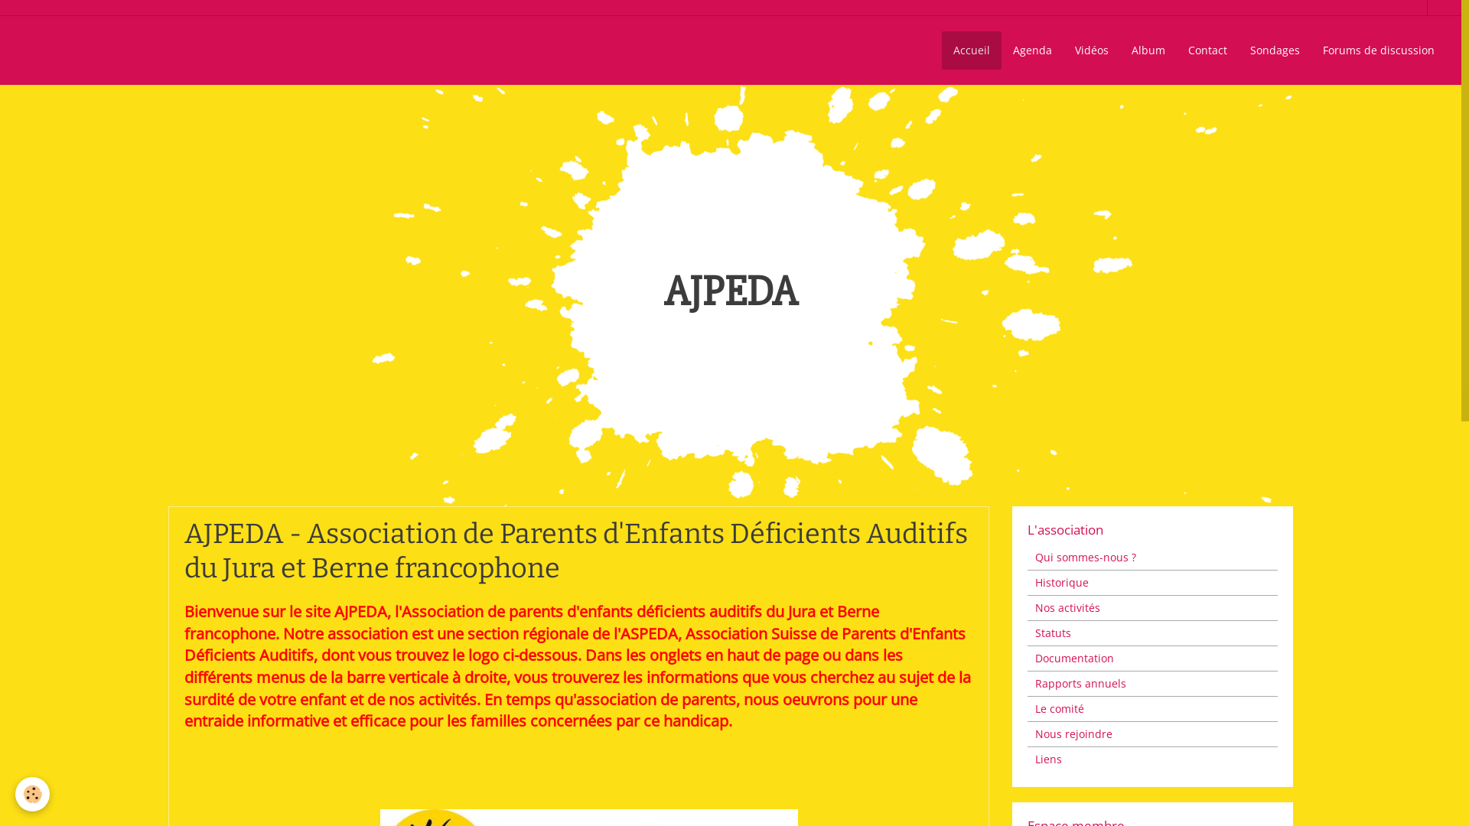  Describe the element at coordinates (1152, 633) in the screenshot. I see `Statuts` at that location.